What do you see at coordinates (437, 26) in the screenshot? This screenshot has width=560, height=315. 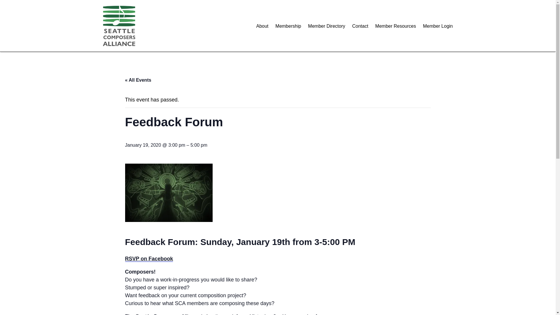 I see `Member Login` at bounding box center [437, 26].